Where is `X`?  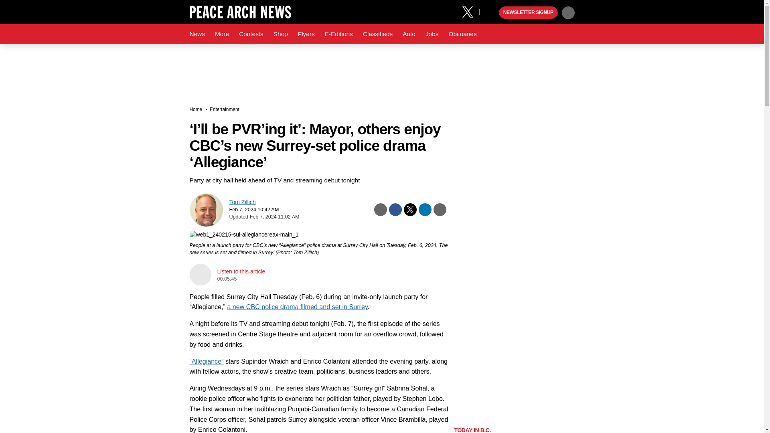 X is located at coordinates (470, 11).